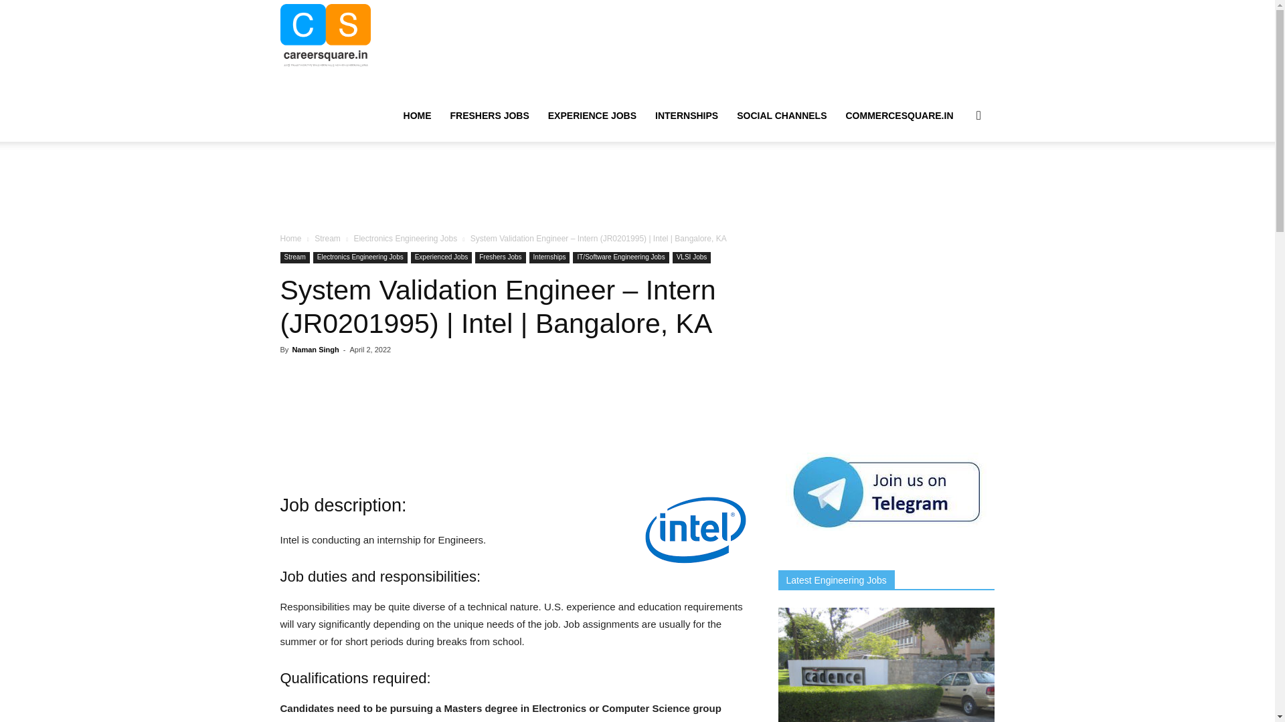 This screenshot has height=722, width=1285. Describe the element at coordinates (899, 115) in the screenshot. I see `COMMERCESQUARE.IN` at that location.